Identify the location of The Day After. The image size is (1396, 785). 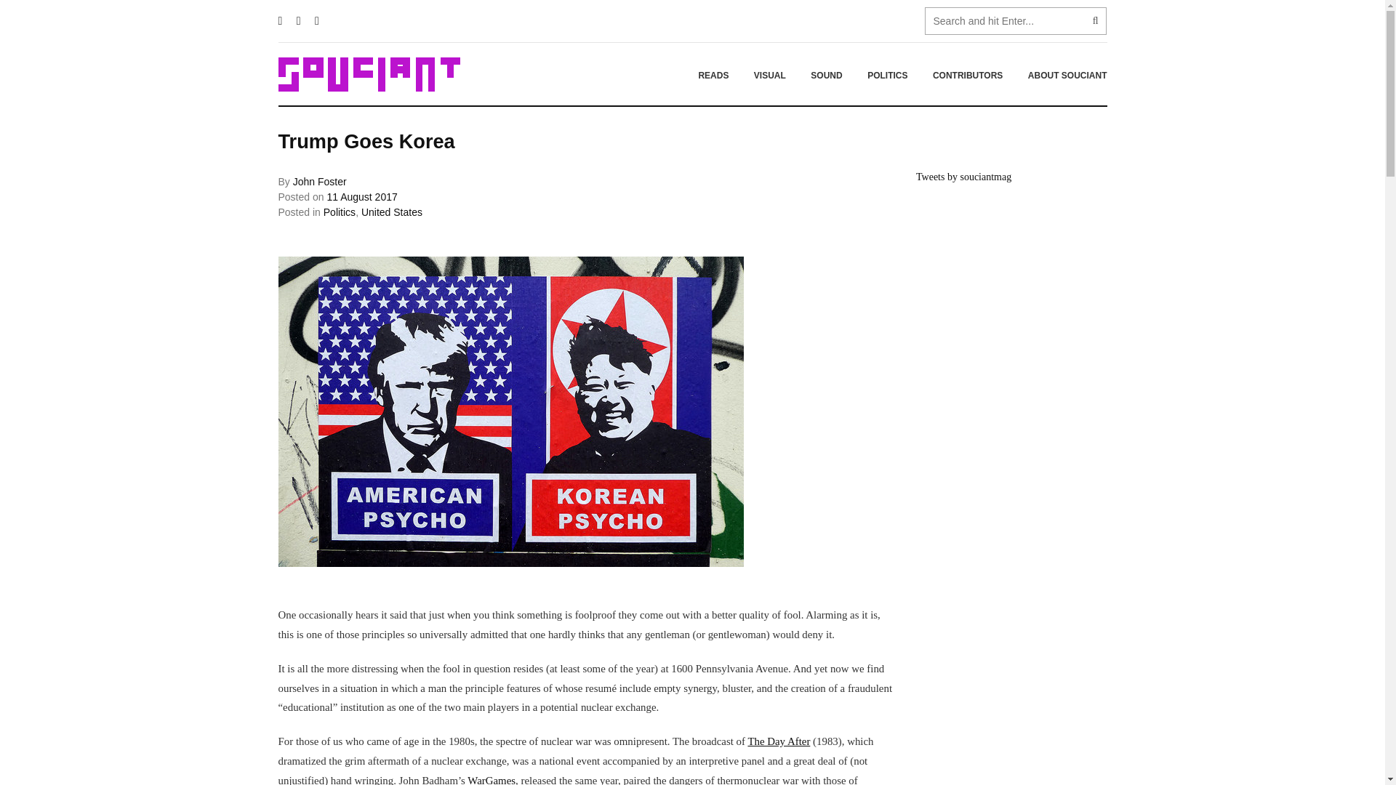
(778, 741).